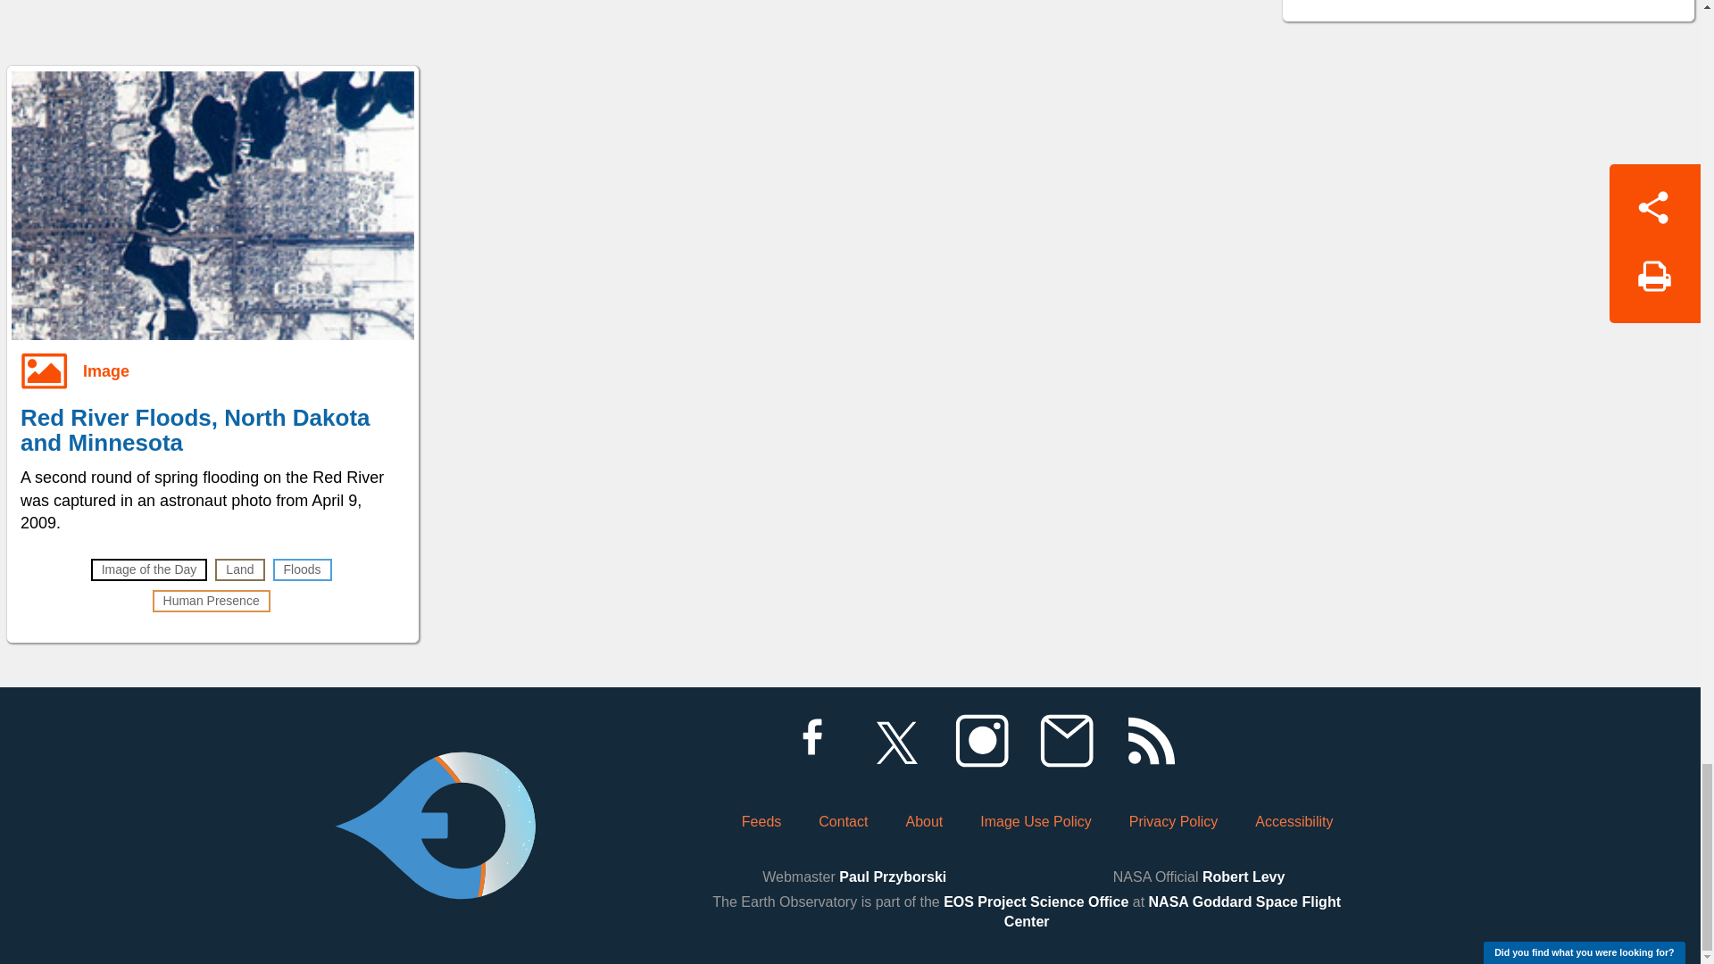 This screenshot has height=964, width=1714. Describe the element at coordinates (1151, 741) in the screenshot. I see `RSS` at that location.